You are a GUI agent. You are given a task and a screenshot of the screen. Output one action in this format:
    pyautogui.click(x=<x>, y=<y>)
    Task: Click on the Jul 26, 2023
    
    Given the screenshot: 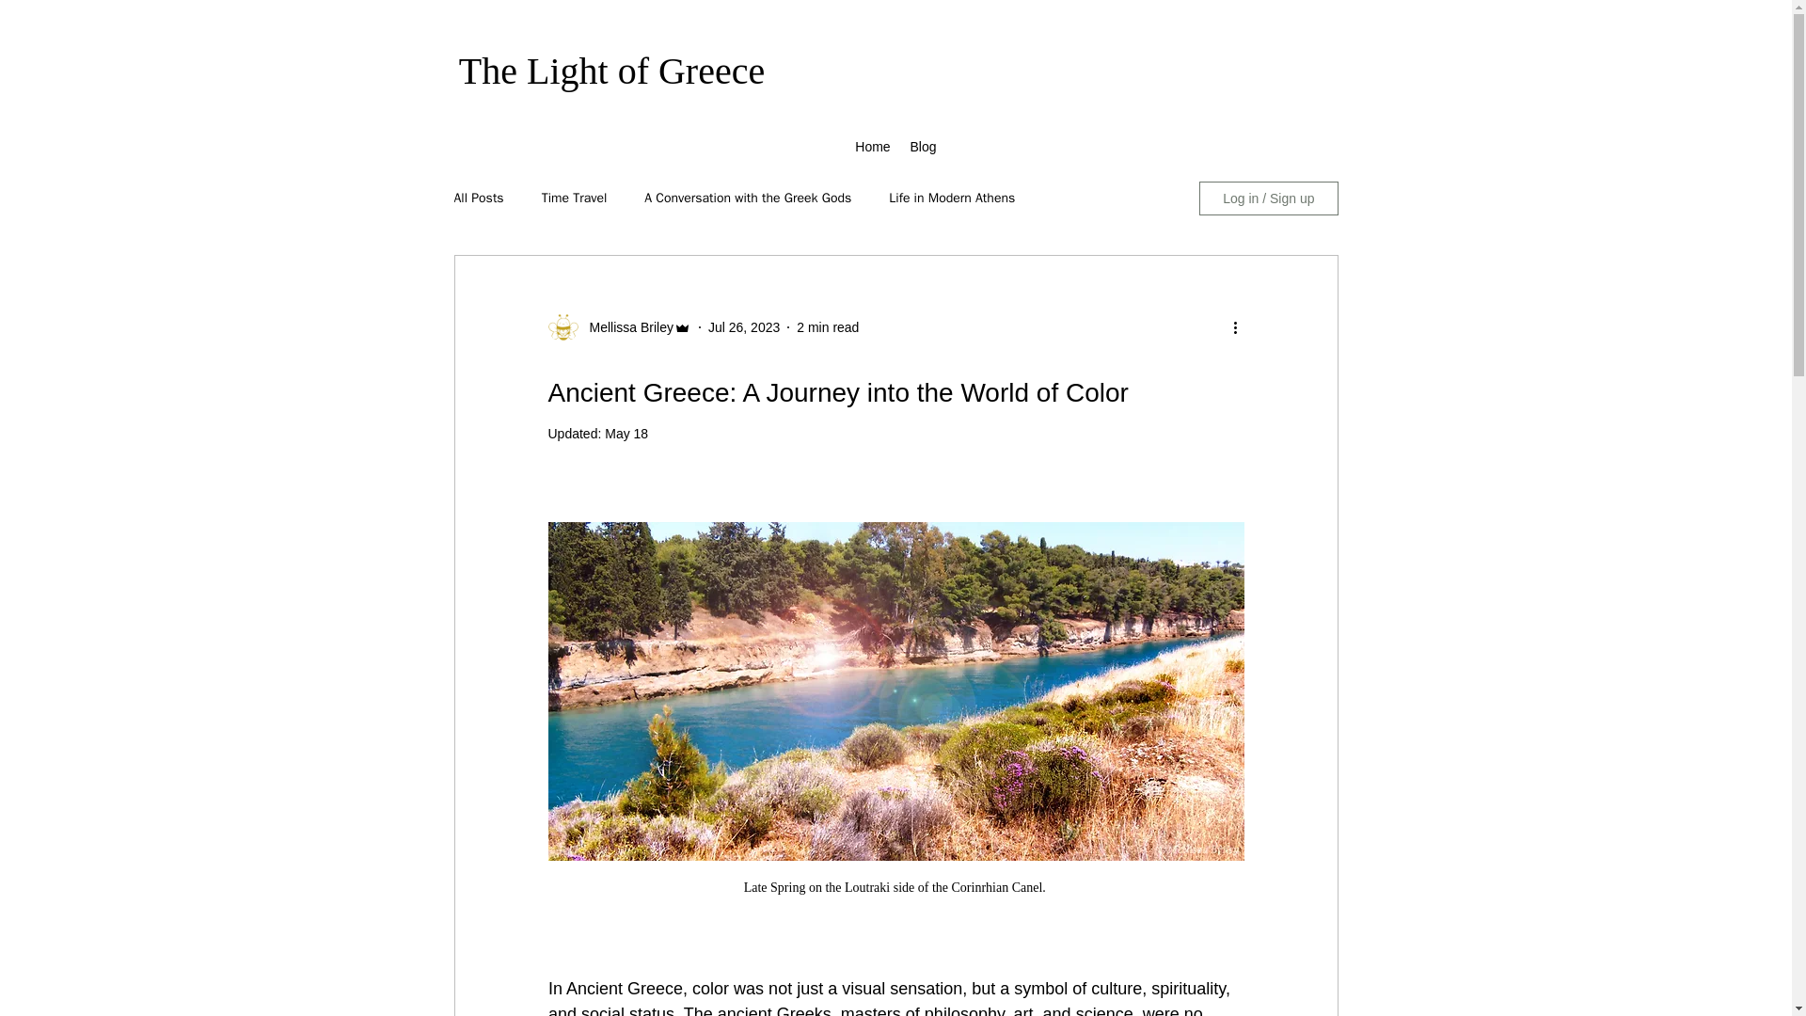 What is the action you would take?
    pyautogui.click(x=743, y=327)
    